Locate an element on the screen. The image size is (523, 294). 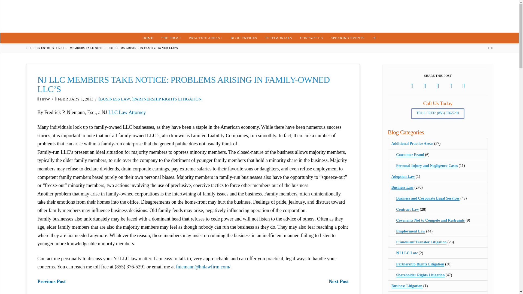
Share on LinkedIn is located at coordinates (438, 86).